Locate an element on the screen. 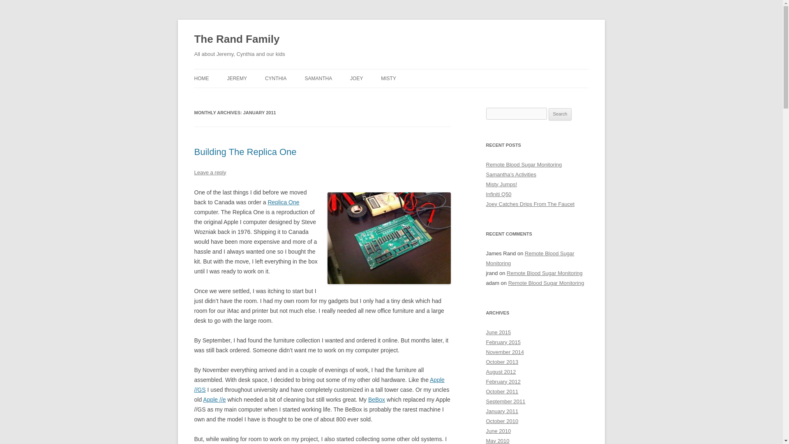 The image size is (789, 444). JEREMY is located at coordinates (237, 78).